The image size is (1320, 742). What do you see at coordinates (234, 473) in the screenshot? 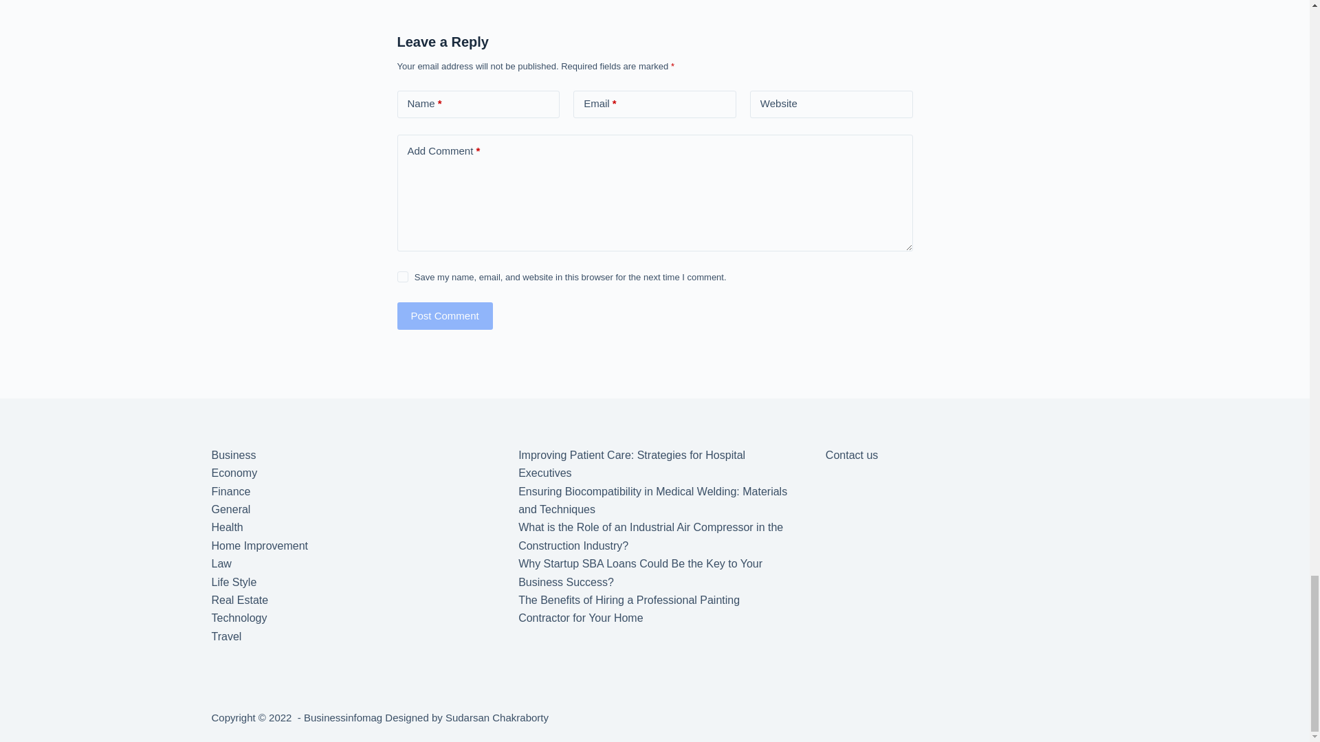
I see `Economy` at bounding box center [234, 473].